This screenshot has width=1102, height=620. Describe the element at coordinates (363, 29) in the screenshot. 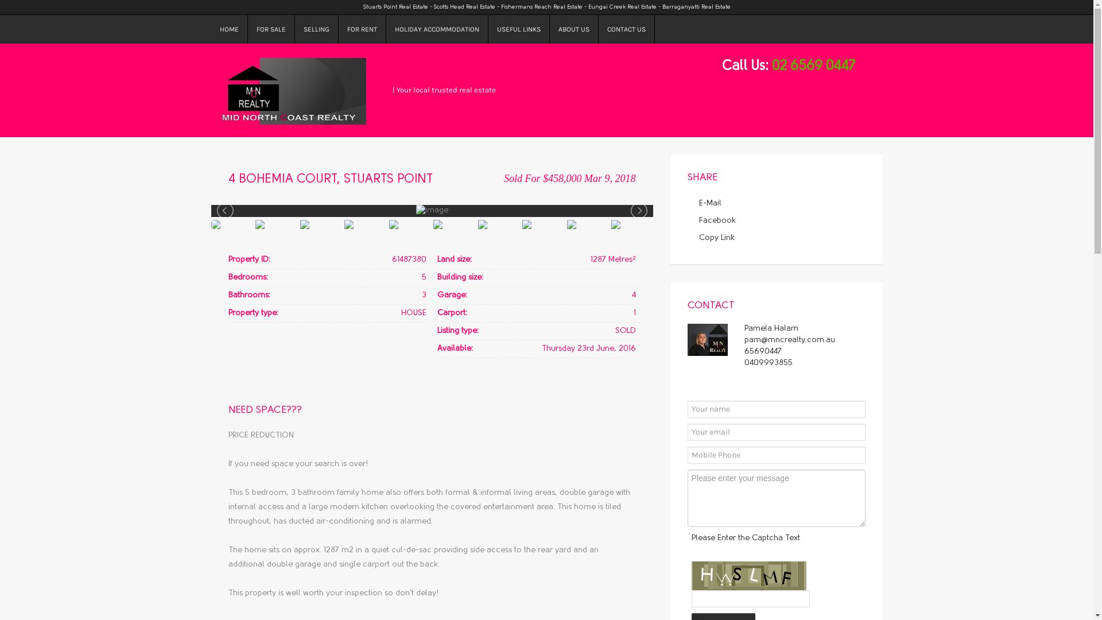

I see `FOR RENT` at that location.